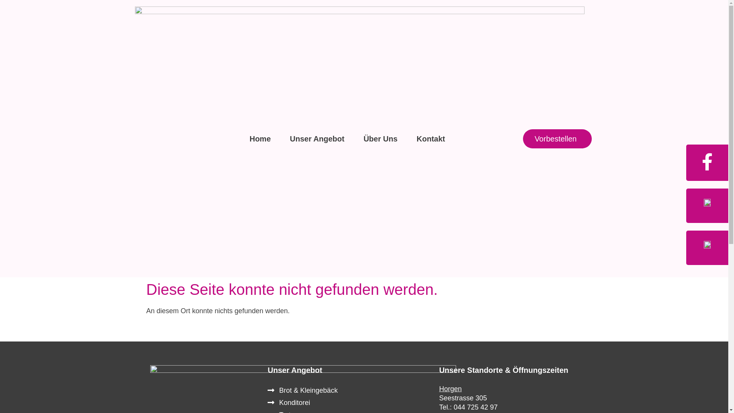 This screenshot has width=734, height=413. Describe the element at coordinates (317, 139) in the screenshot. I see `Unser Angebot` at that location.